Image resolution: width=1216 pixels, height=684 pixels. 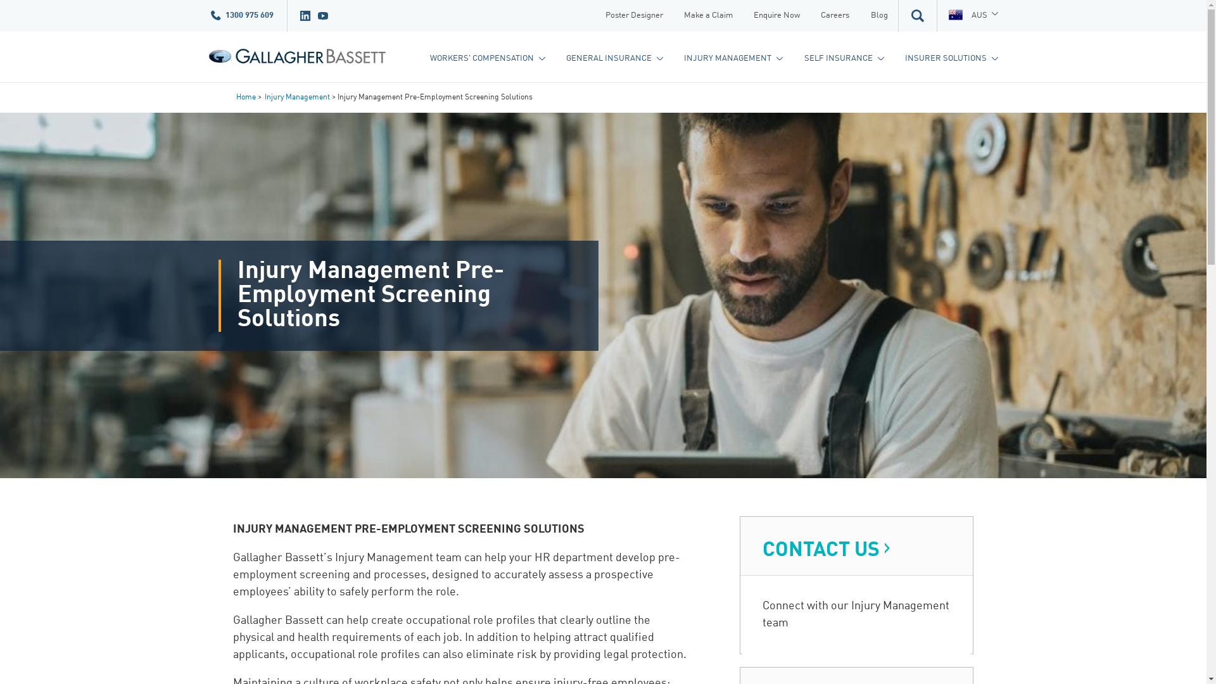 I want to click on WORKERS' COMPENSATION, so click(x=488, y=59).